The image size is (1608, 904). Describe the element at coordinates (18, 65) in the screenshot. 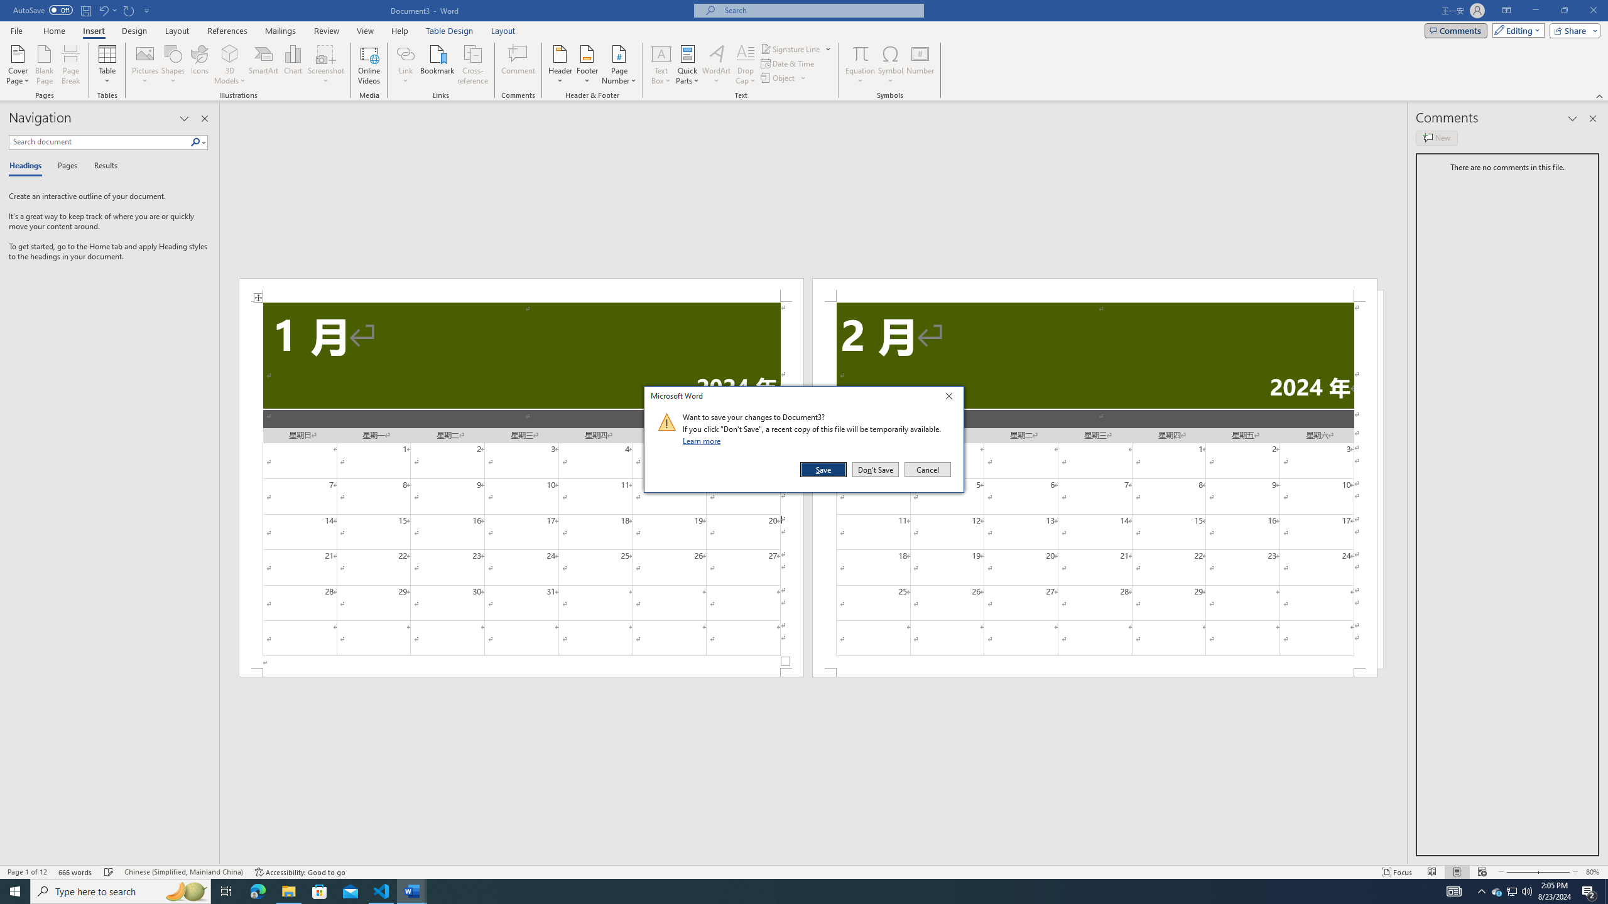

I see `Cover Page` at that location.